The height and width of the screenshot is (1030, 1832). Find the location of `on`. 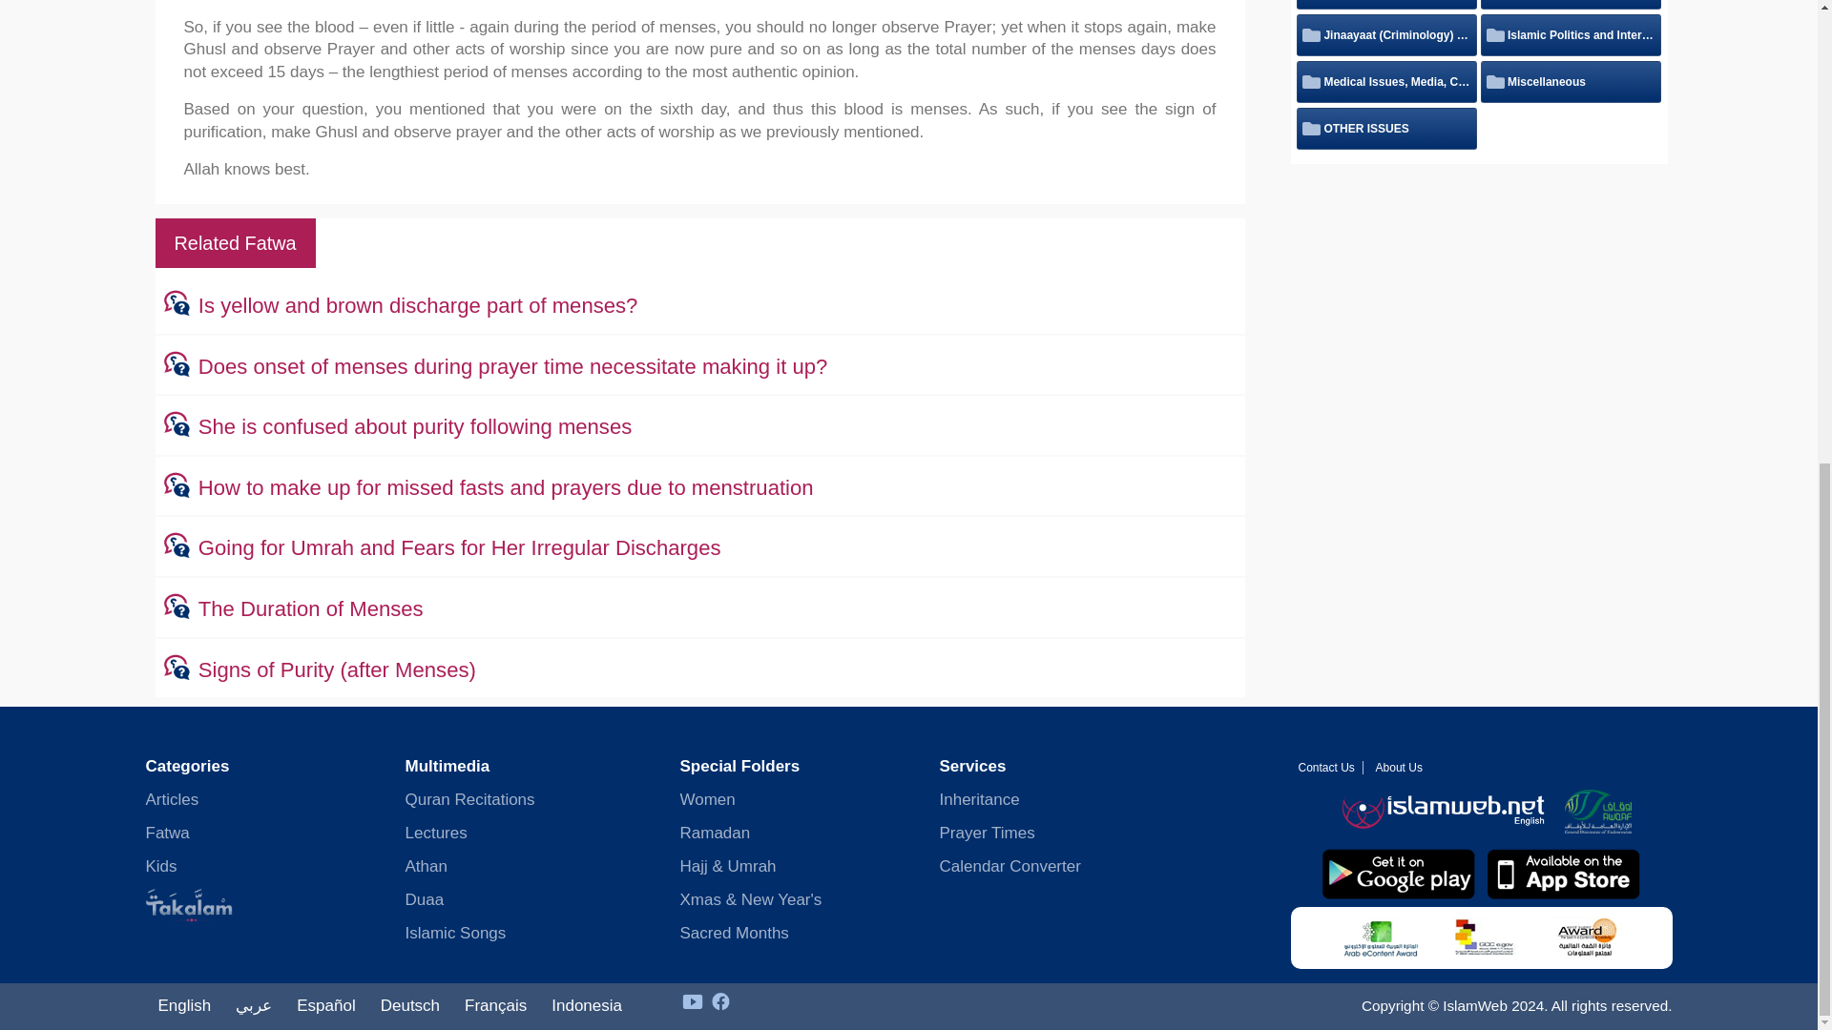

on is located at coordinates (1309, 34).